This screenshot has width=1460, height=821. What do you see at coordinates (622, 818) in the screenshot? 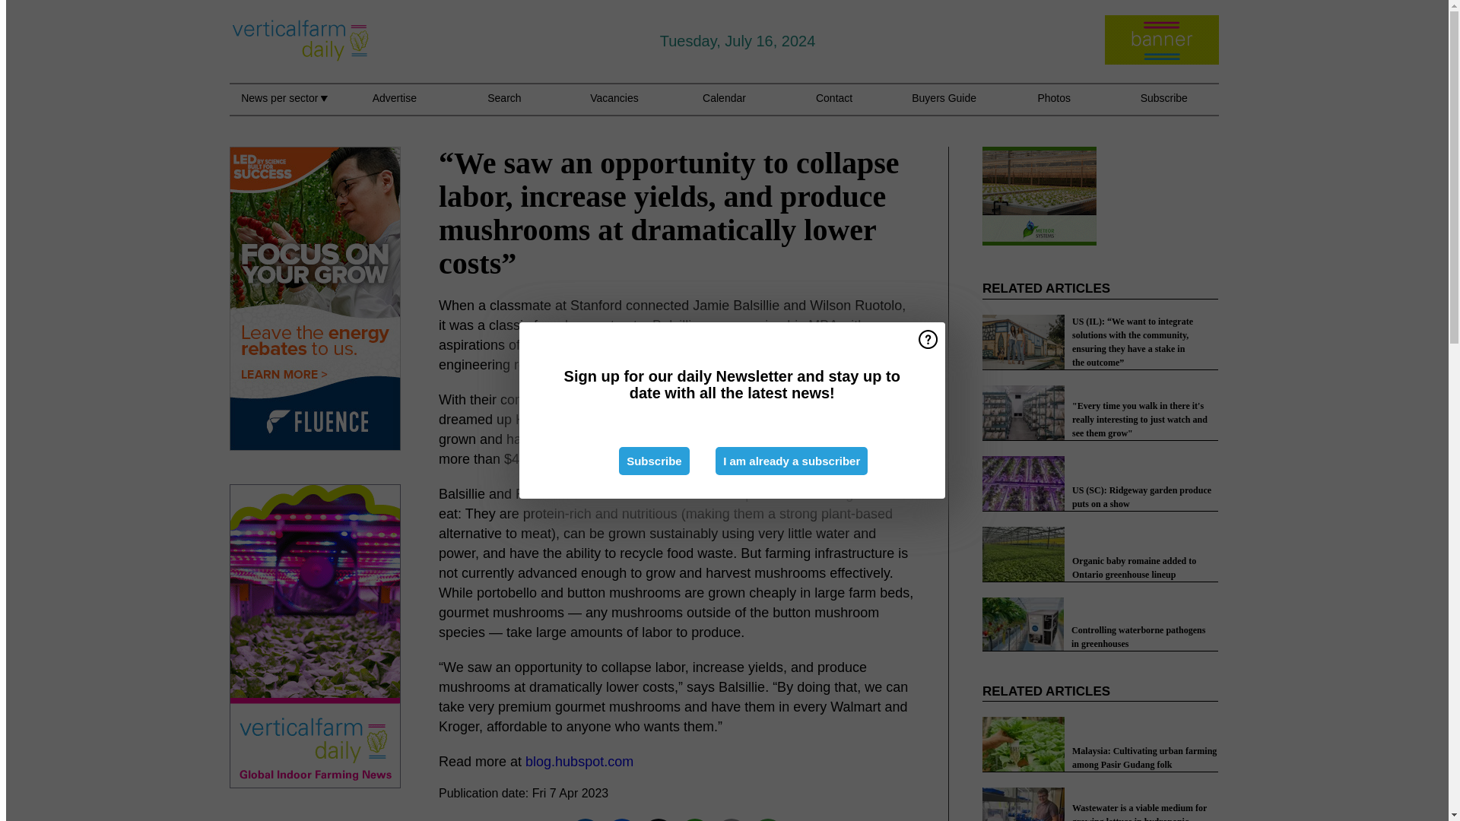
I see `Facebook` at bounding box center [622, 818].